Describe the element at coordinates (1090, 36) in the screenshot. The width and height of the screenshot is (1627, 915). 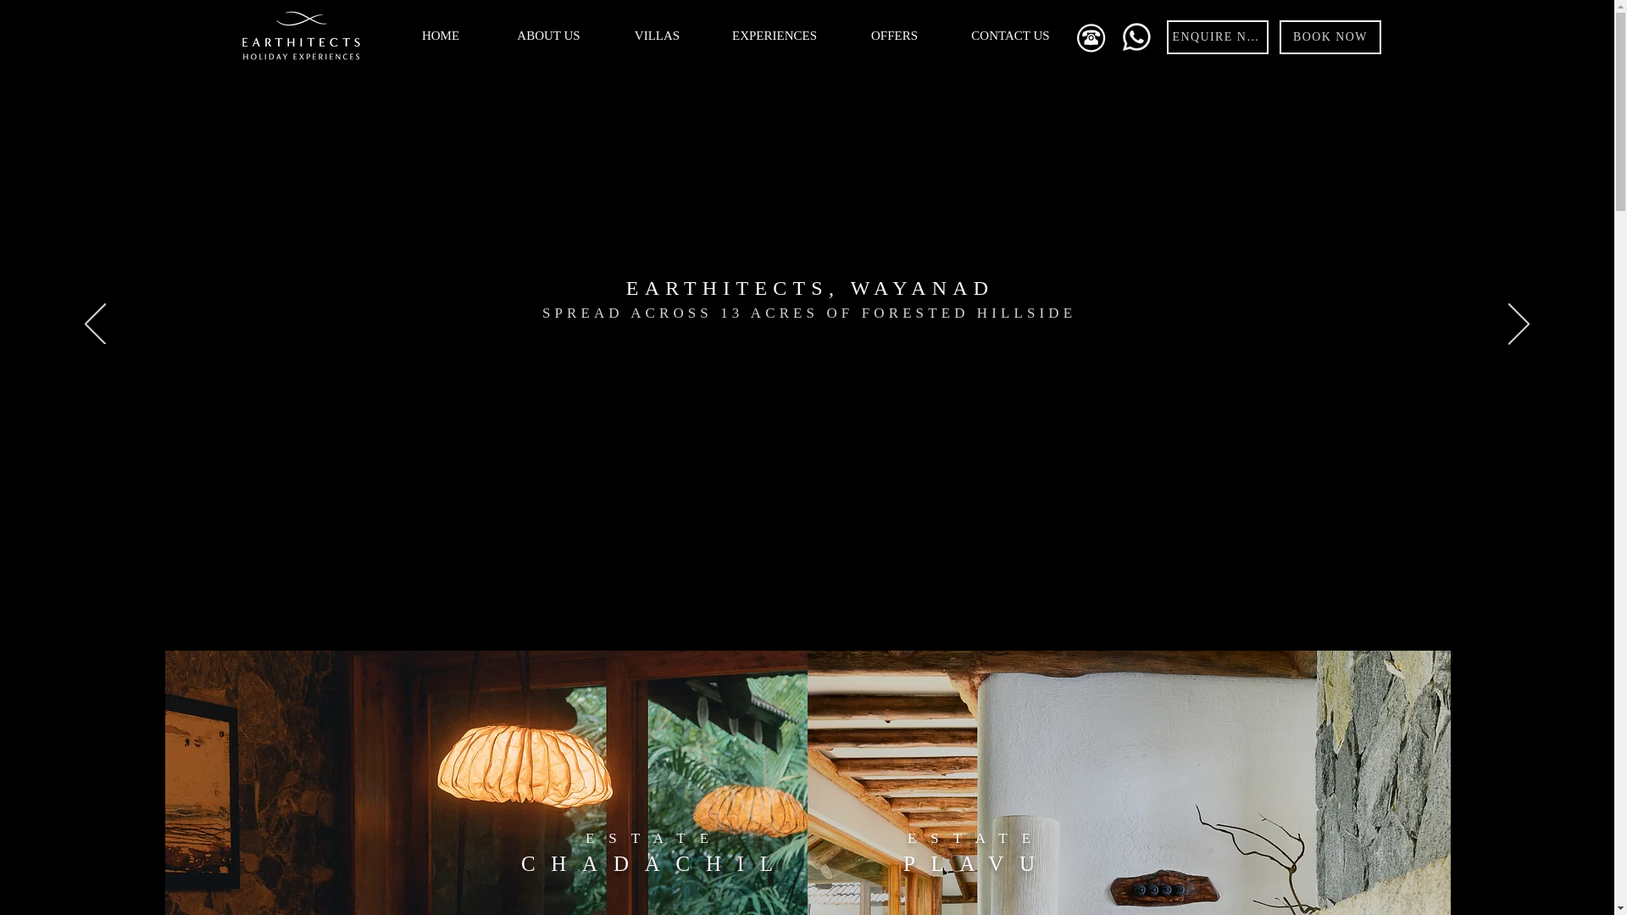
I see `Call Us` at that location.